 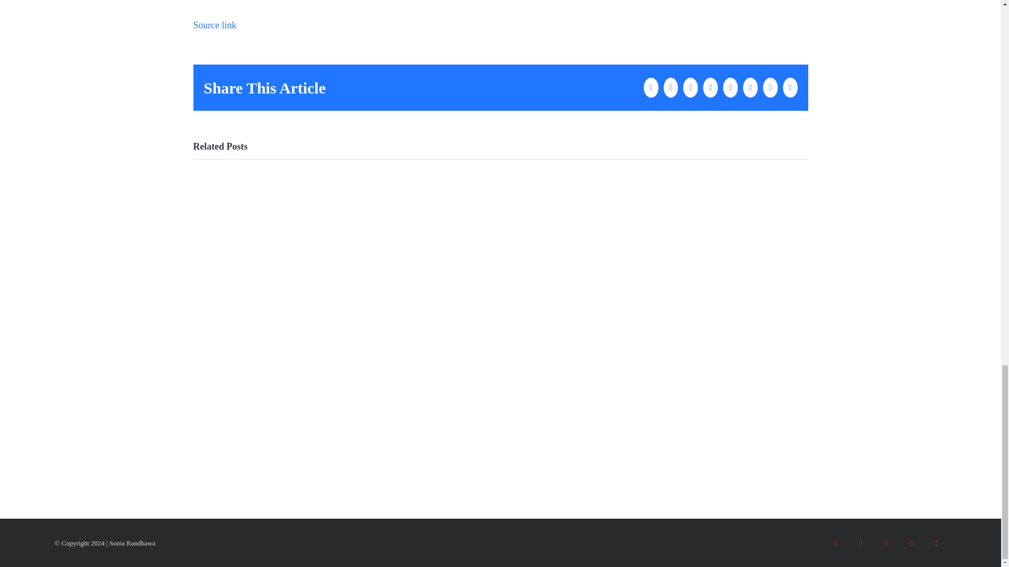 What do you see at coordinates (886, 543) in the screenshot?
I see `Instagram` at bounding box center [886, 543].